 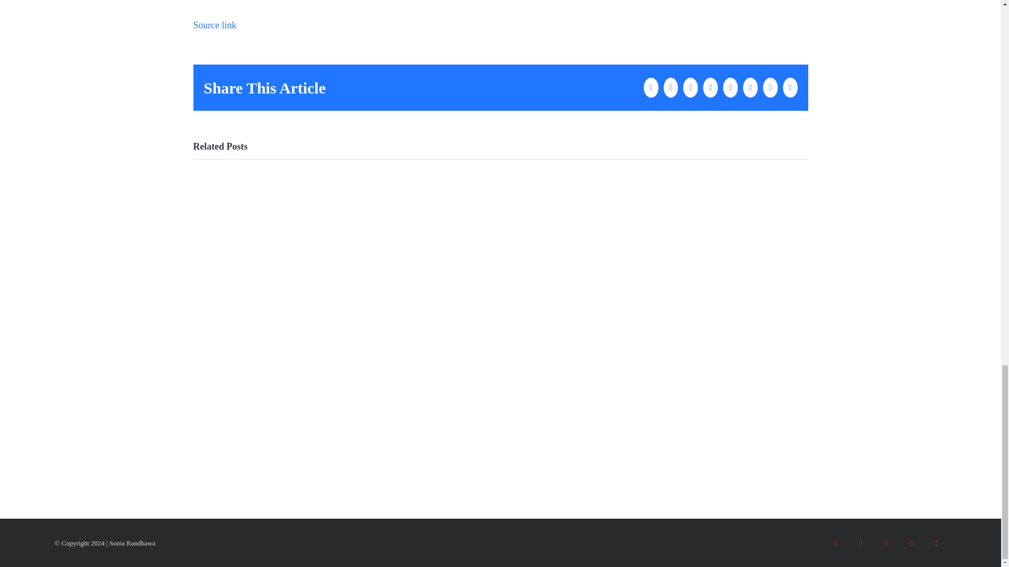 What do you see at coordinates (886, 543) in the screenshot?
I see `Instagram` at bounding box center [886, 543].